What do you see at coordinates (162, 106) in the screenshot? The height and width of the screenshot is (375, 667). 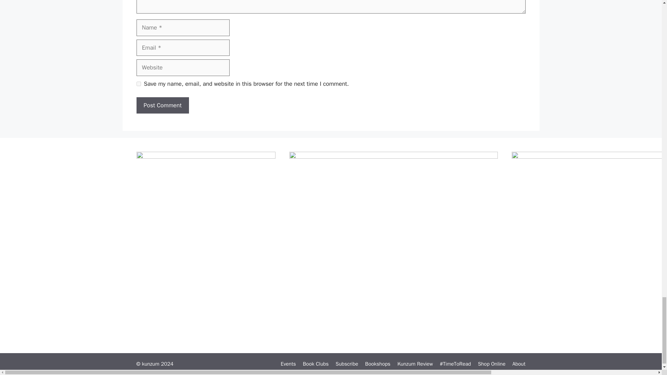 I see `Post Comment` at bounding box center [162, 106].